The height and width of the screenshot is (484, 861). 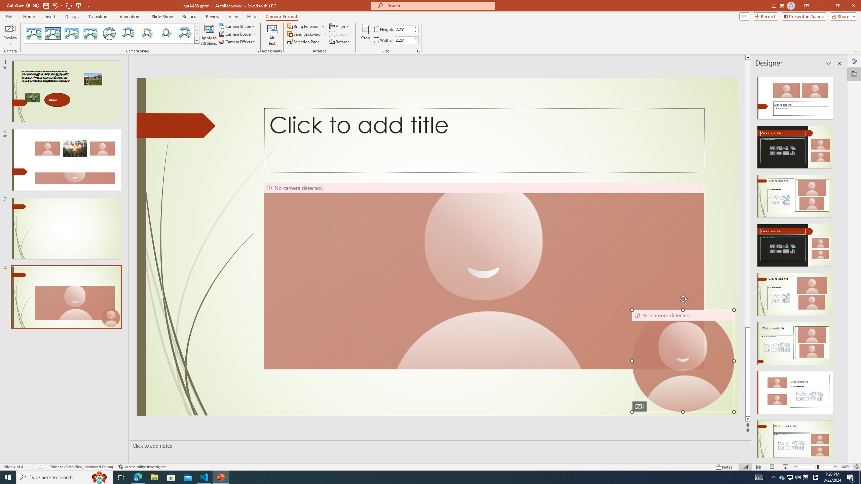 I want to click on Cameo Width, so click(x=404, y=40).